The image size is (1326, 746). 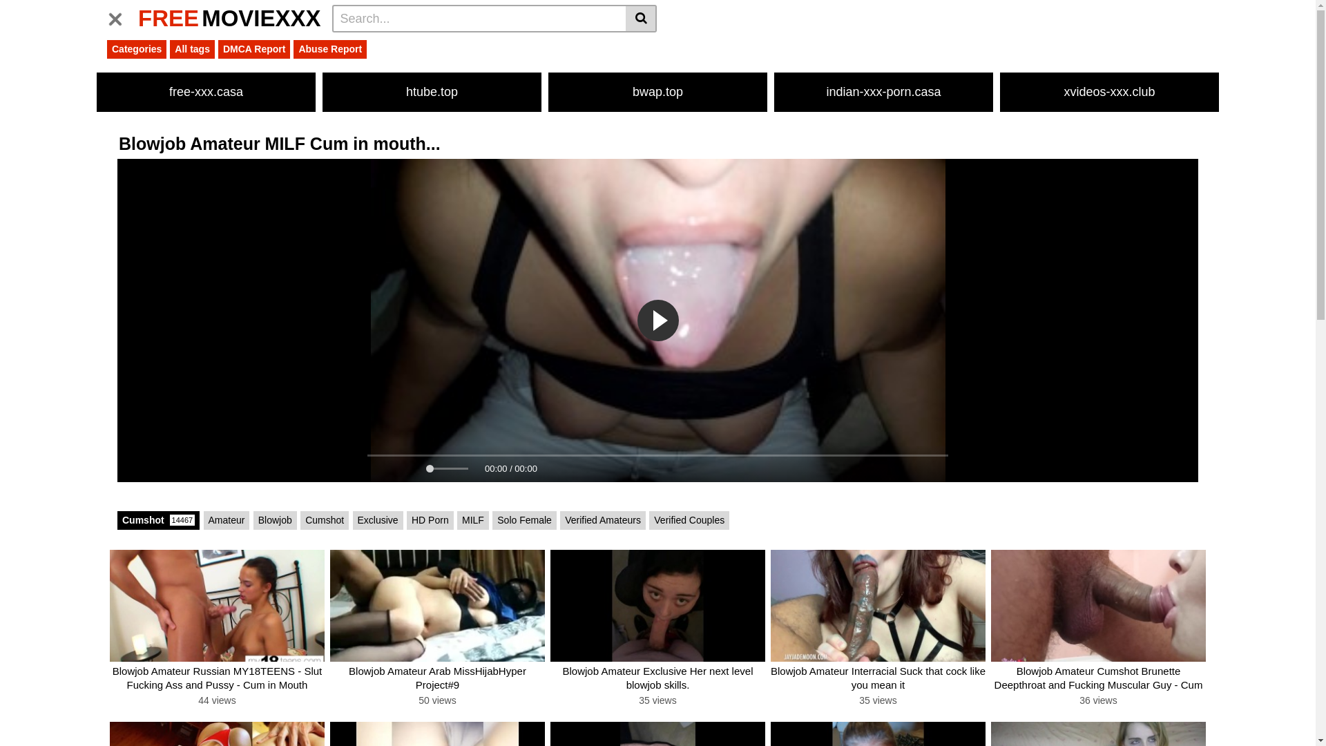 What do you see at coordinates (657, 606) in the screenshot?
I see `Blowjob Amateur Exclusive Her next level blowjob skills.` at bounding box center [657, 606].